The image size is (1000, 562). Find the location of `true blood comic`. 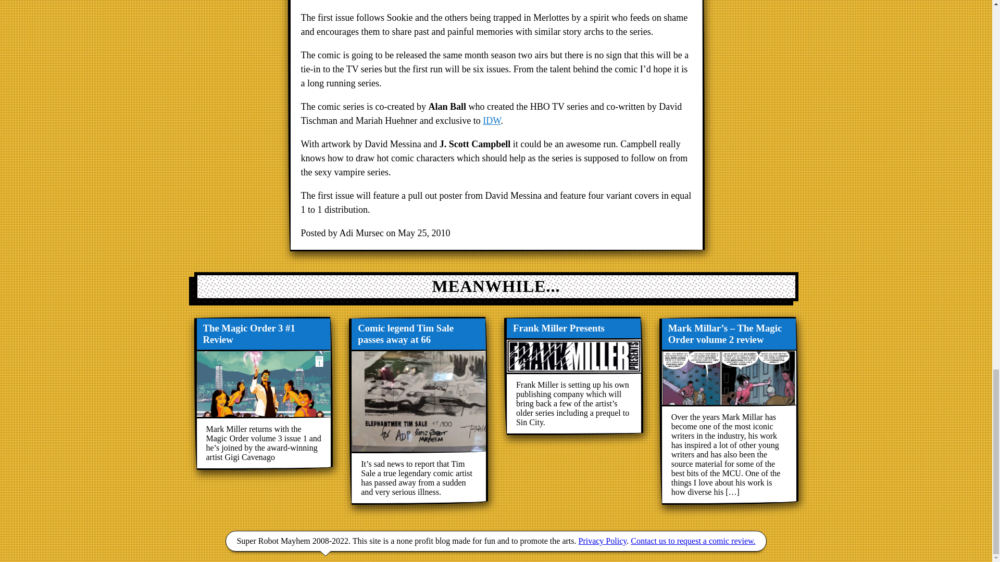

true blood comic is located at coordinates (492, 121).